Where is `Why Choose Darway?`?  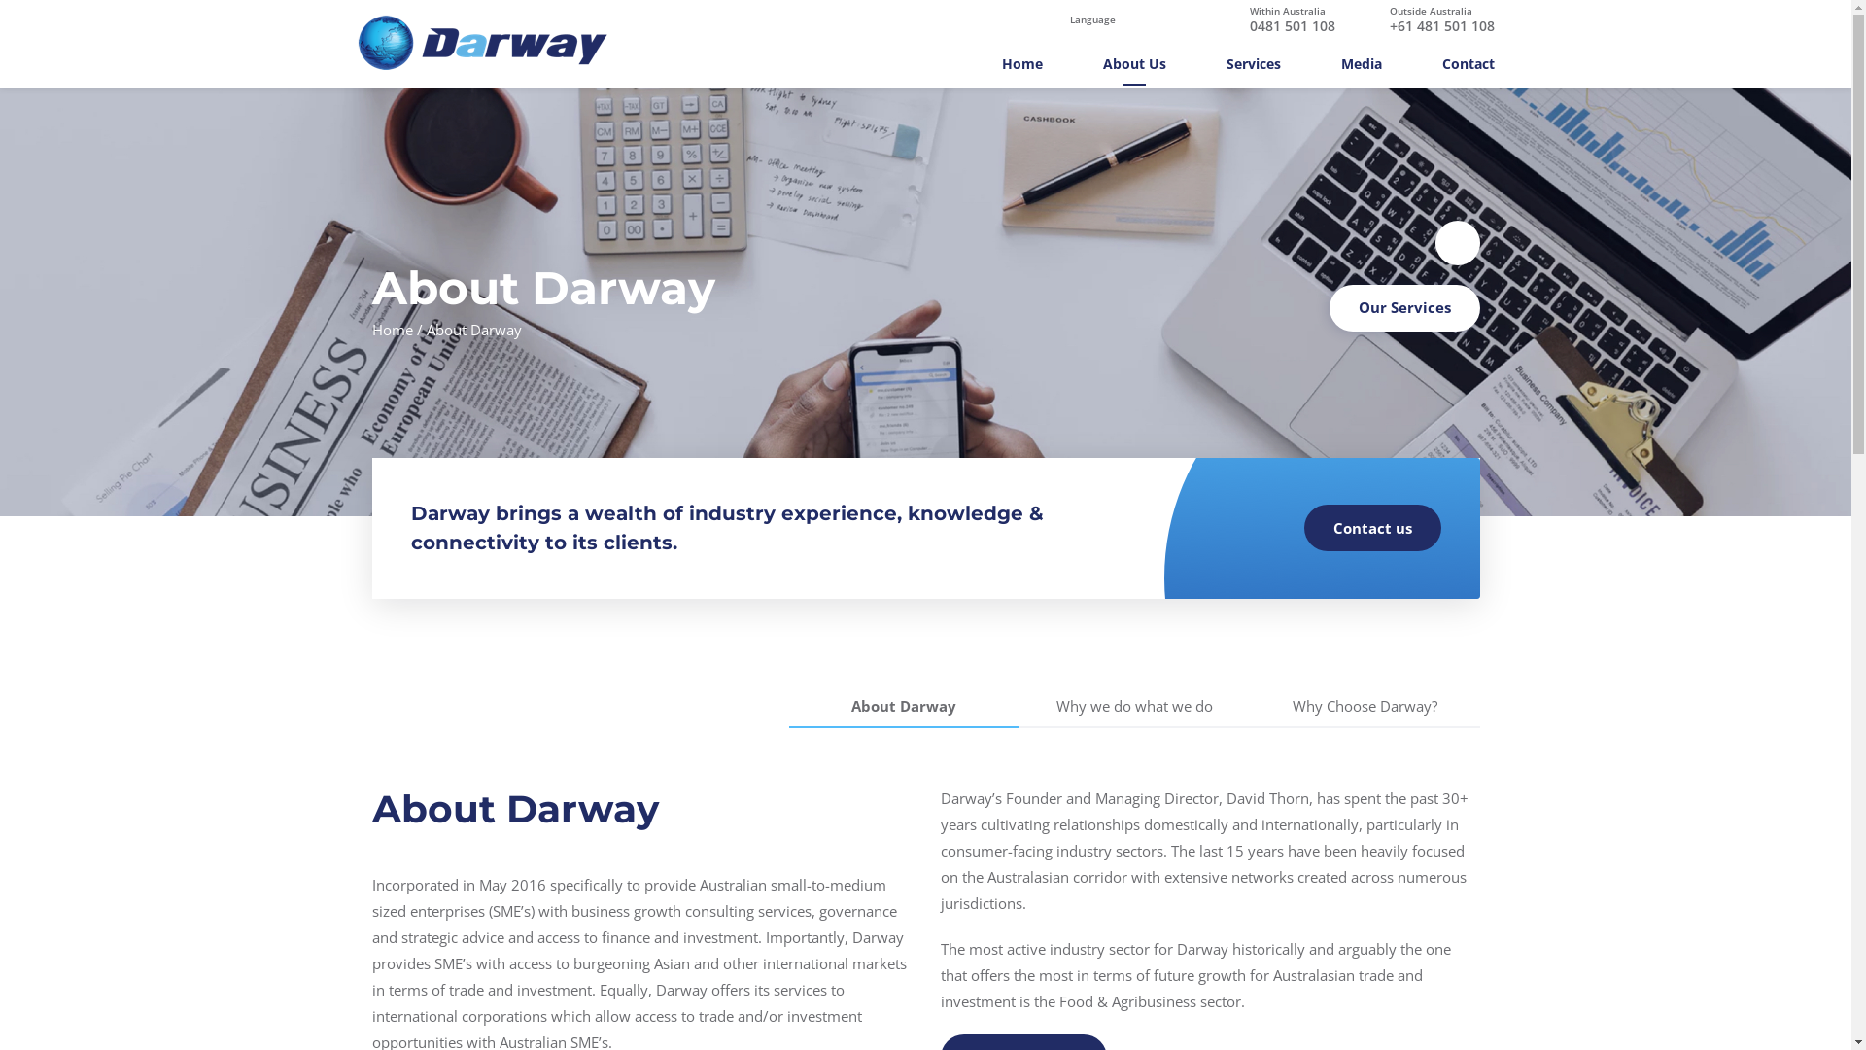
Why Choose Darway? is located at coordinates (1365, 708).